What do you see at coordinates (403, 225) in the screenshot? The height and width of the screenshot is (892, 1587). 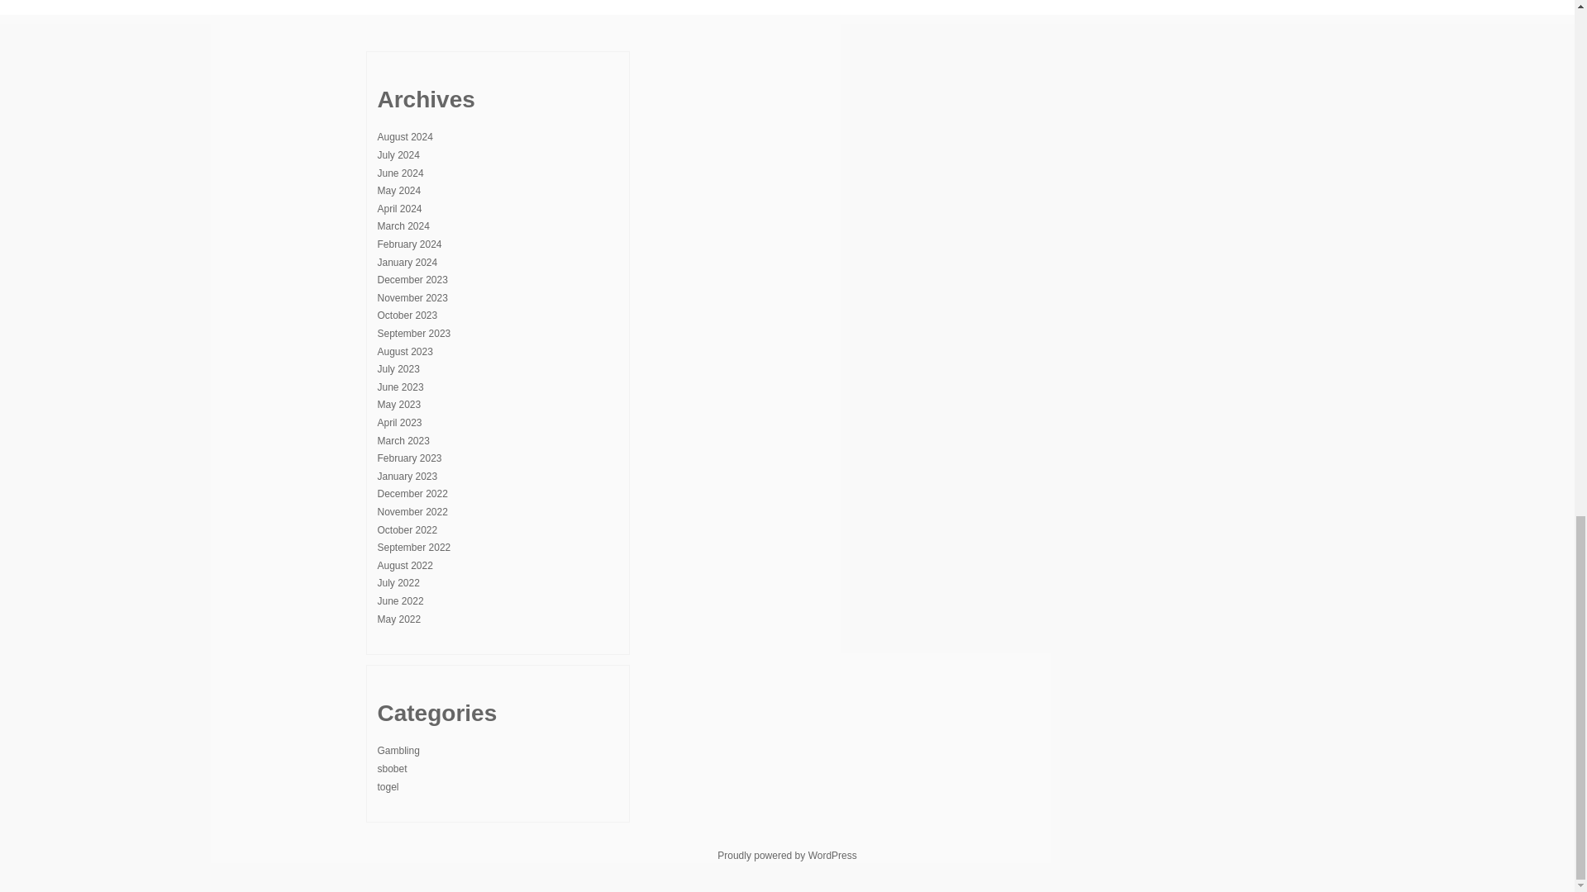 I see `March 2024` at bounding box center [403, 225].